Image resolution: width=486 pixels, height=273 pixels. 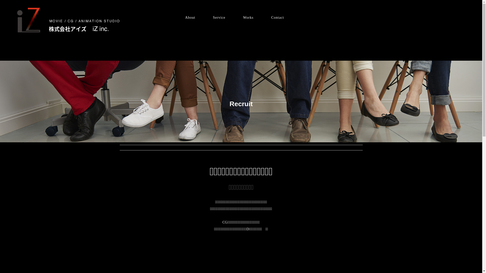 I want to click on Works, so click(x=248, y=18).